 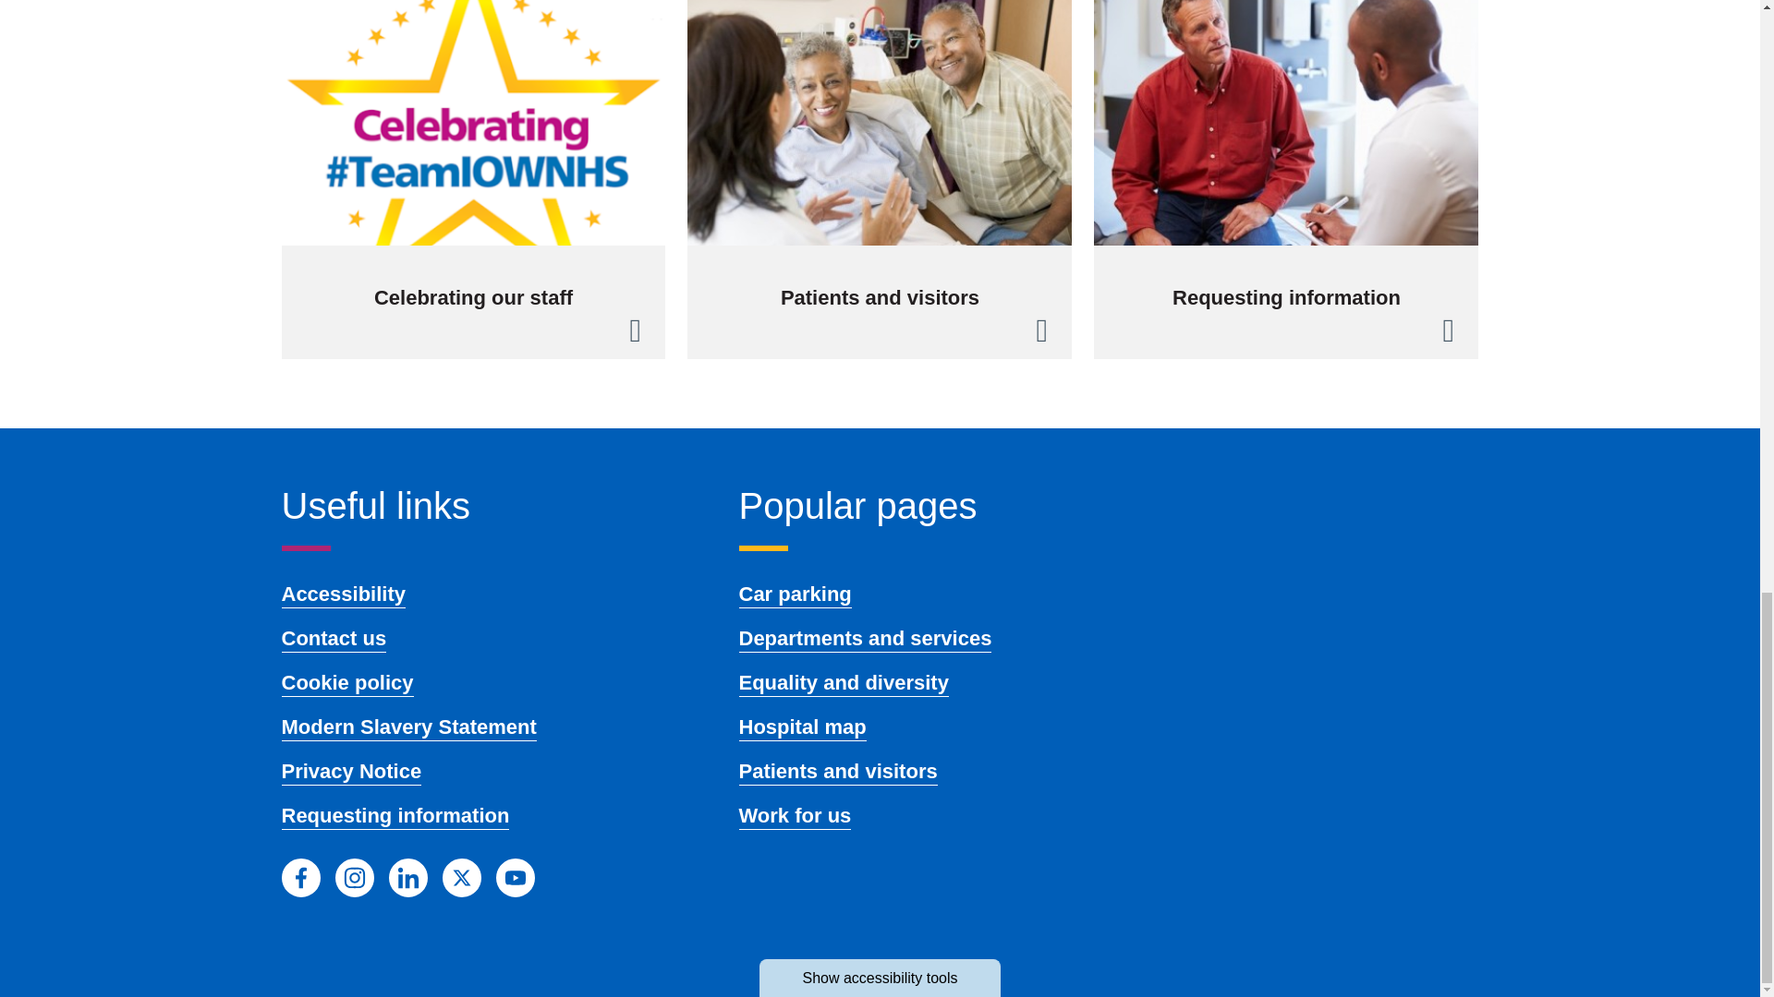 What do you see at coordinates (407, 877) in the screenshot?
I see `LinkedIn` at bounding box center [407, 877].